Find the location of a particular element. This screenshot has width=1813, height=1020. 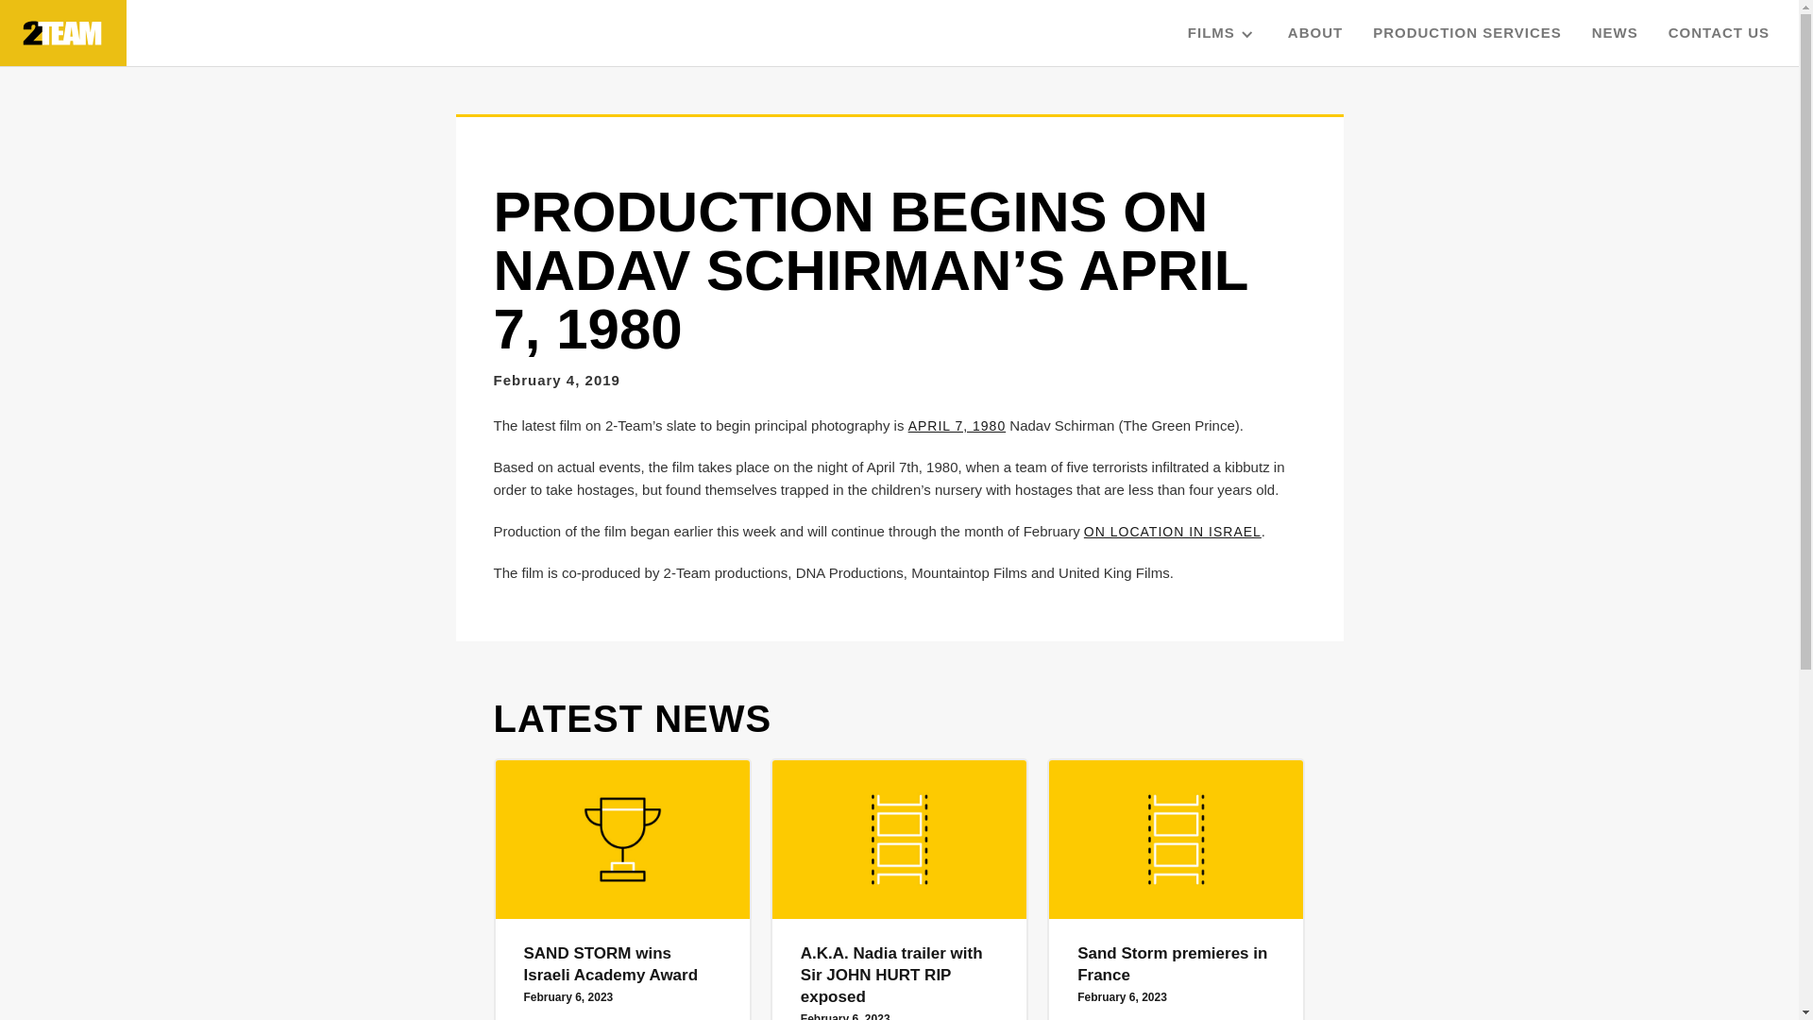

ON LOCATION IN ISRAEL is located at coordinates (1173, 532).